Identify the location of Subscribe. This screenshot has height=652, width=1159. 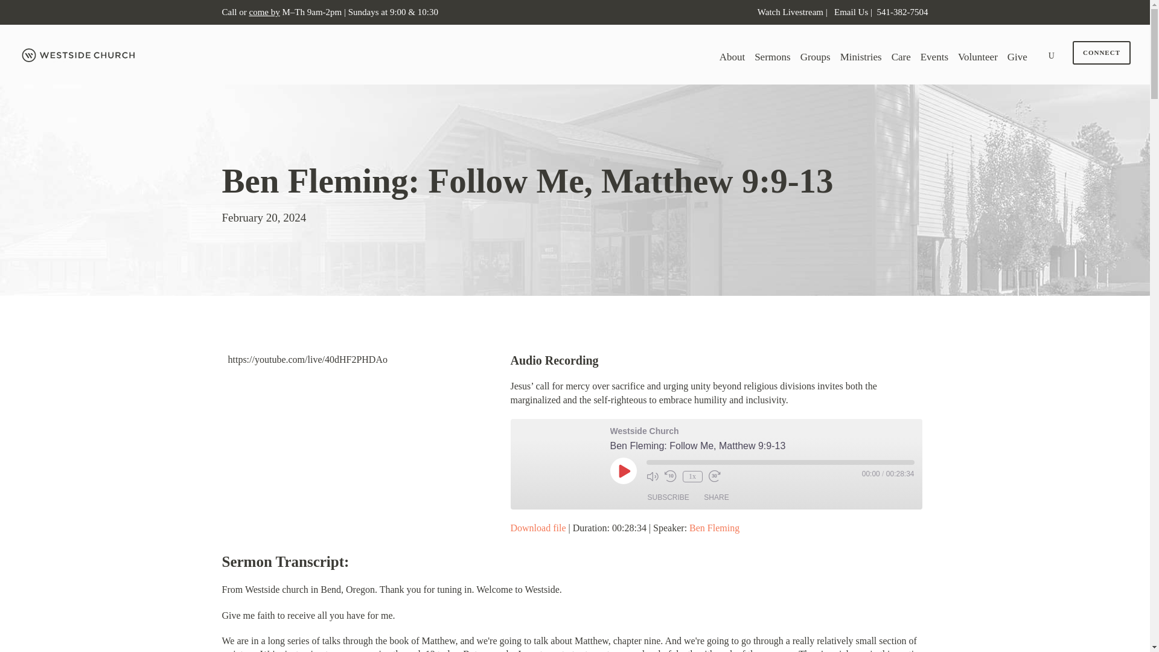
(668, 497).